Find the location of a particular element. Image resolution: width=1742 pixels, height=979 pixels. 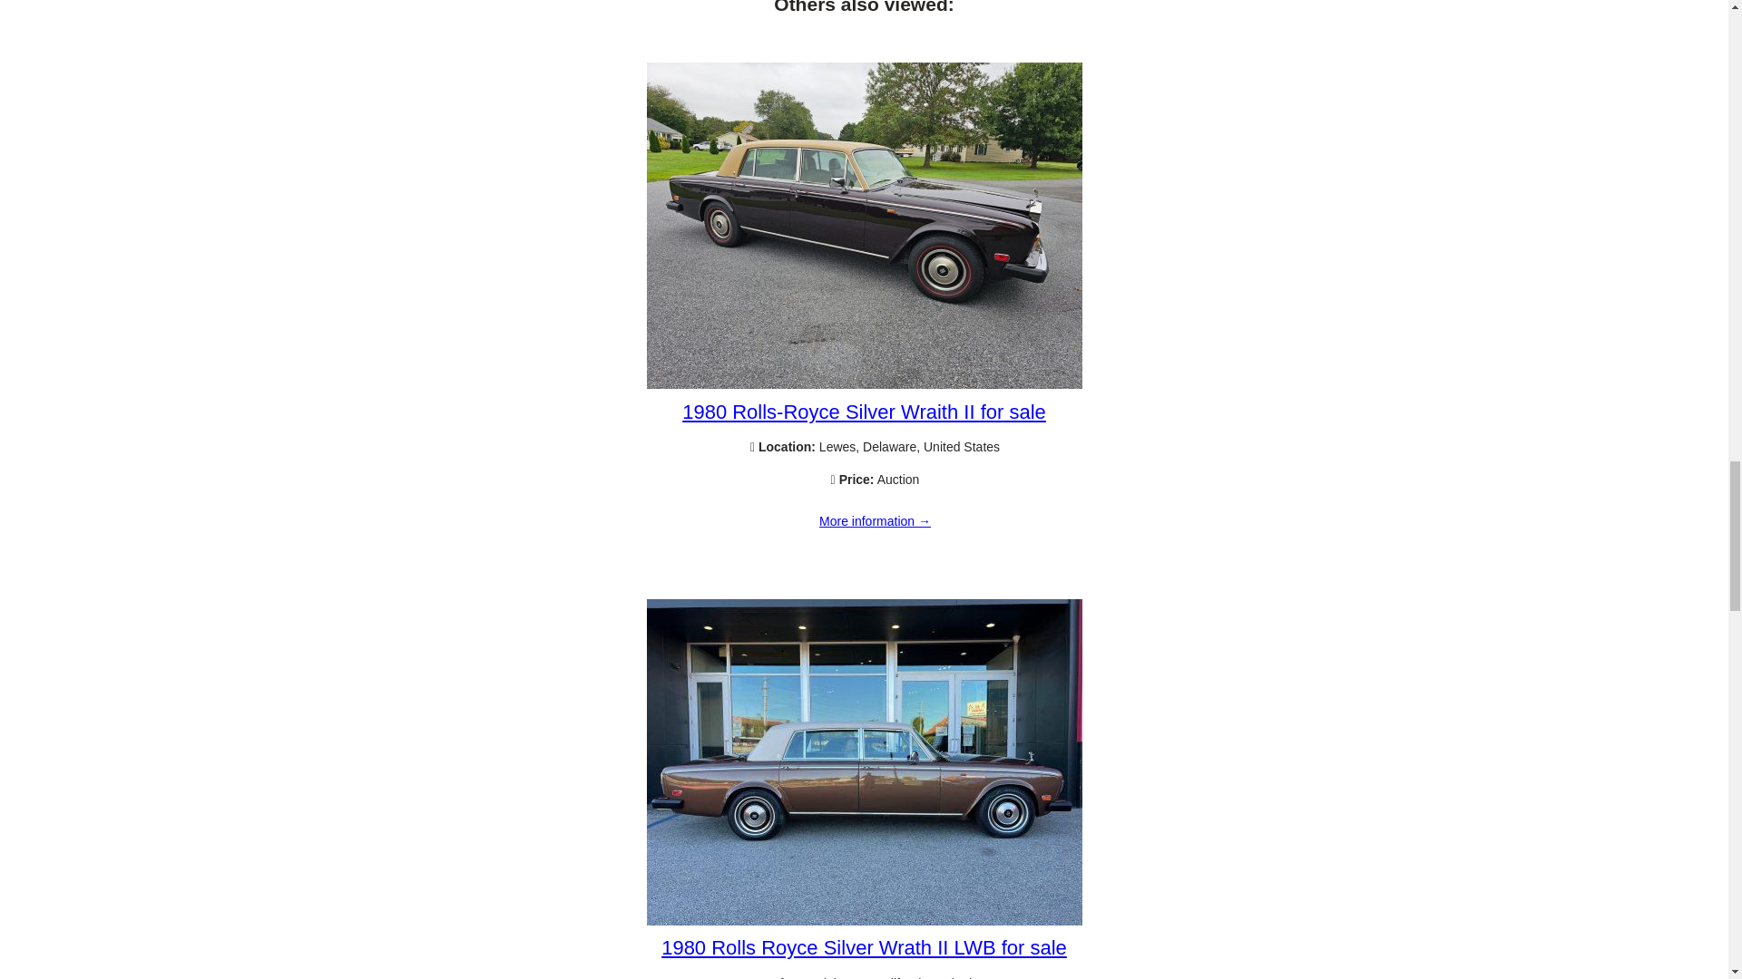

1980 Rolls Royce Silver Wrath II LWB for sale is located at coordinates (864, 947).